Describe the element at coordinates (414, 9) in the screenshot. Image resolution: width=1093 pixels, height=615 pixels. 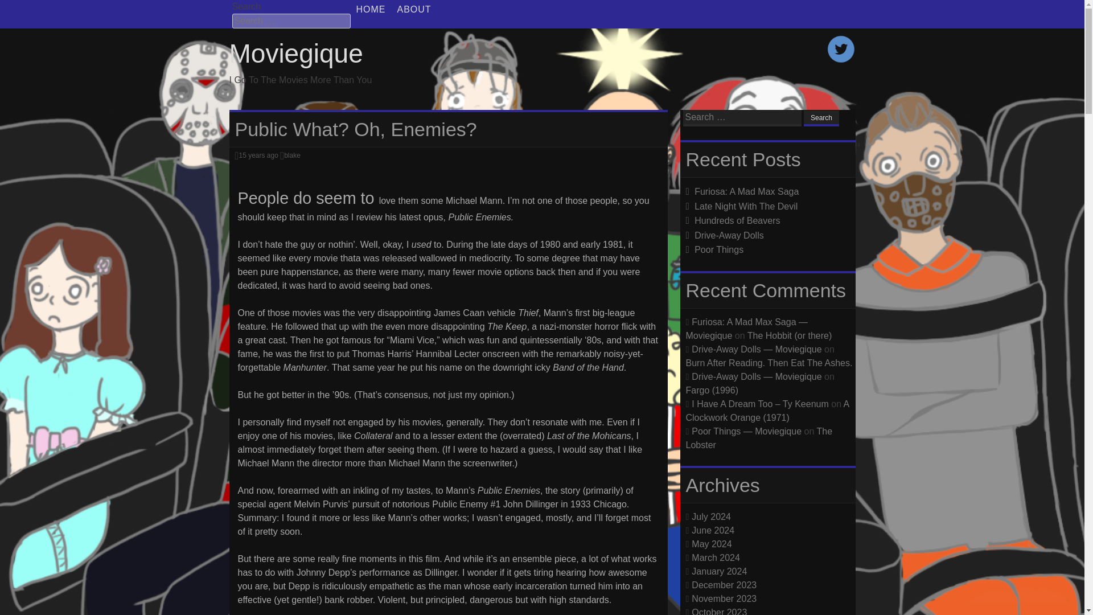
I see `ABOUT` at that location.